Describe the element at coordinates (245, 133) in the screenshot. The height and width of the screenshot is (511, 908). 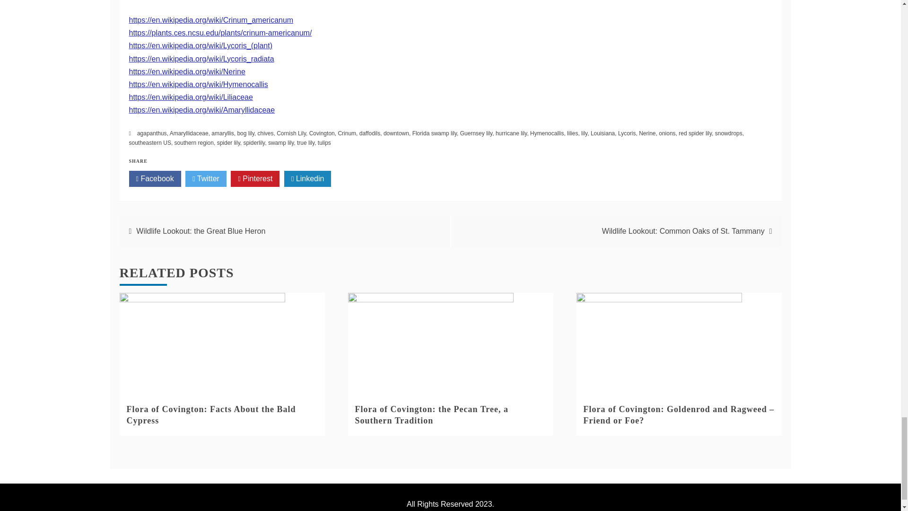
I see `bog lily` at that location.